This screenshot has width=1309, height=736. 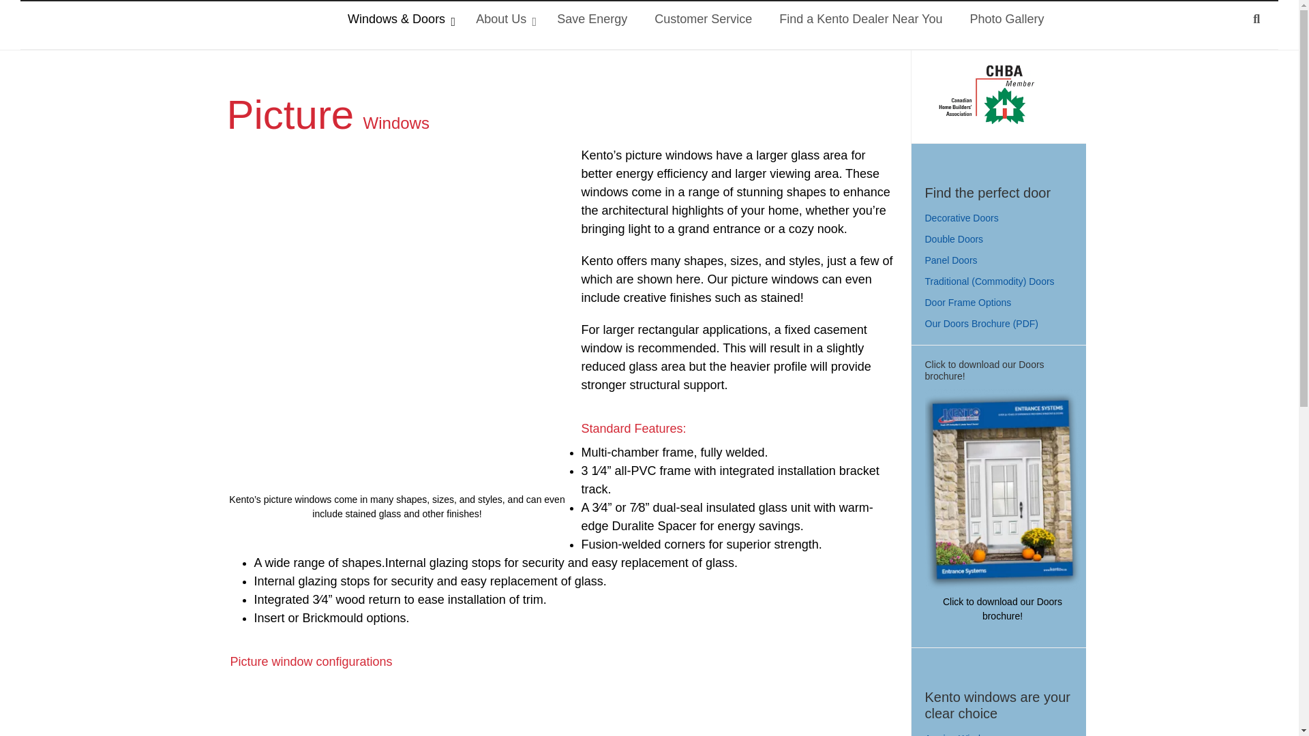 I want to click on Find a Kento Dealer Near You, so click(x=860, y=19).